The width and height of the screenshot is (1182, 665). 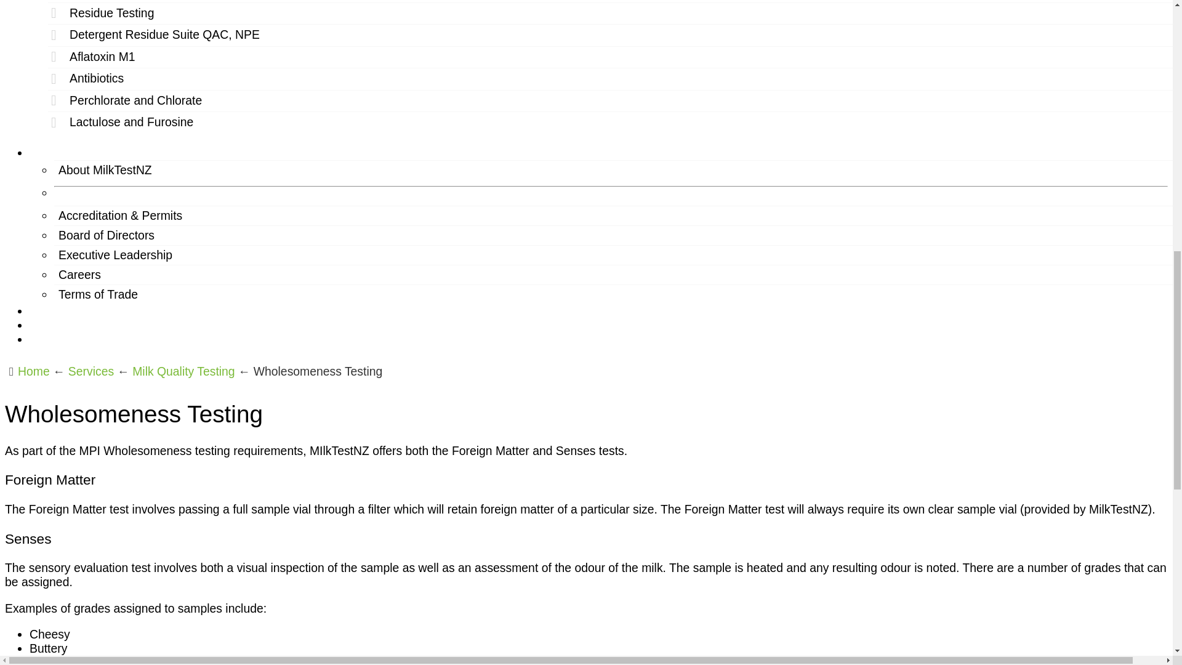 I want to click on Careers, so click(x=615, y=275).